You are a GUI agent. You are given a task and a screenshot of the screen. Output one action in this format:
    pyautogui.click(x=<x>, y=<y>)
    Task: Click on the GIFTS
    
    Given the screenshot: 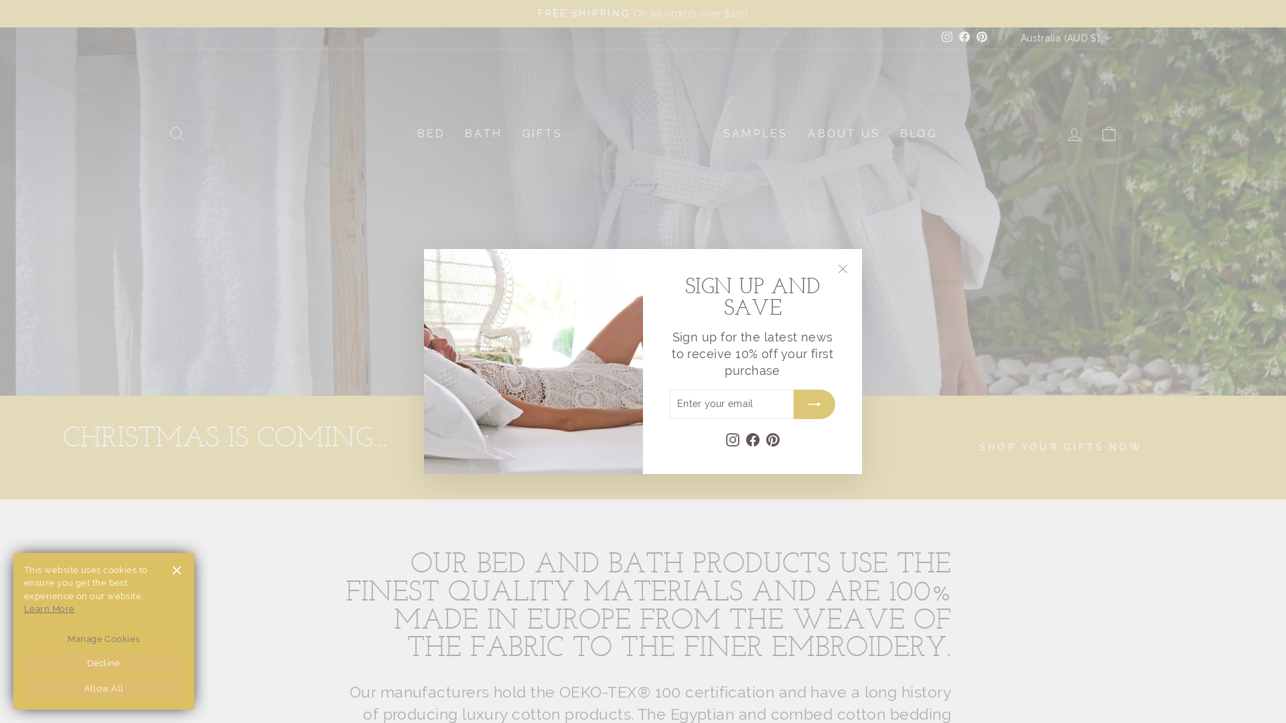 What is the action you would take?
    pyautogui.click(x=543, y=134)
    